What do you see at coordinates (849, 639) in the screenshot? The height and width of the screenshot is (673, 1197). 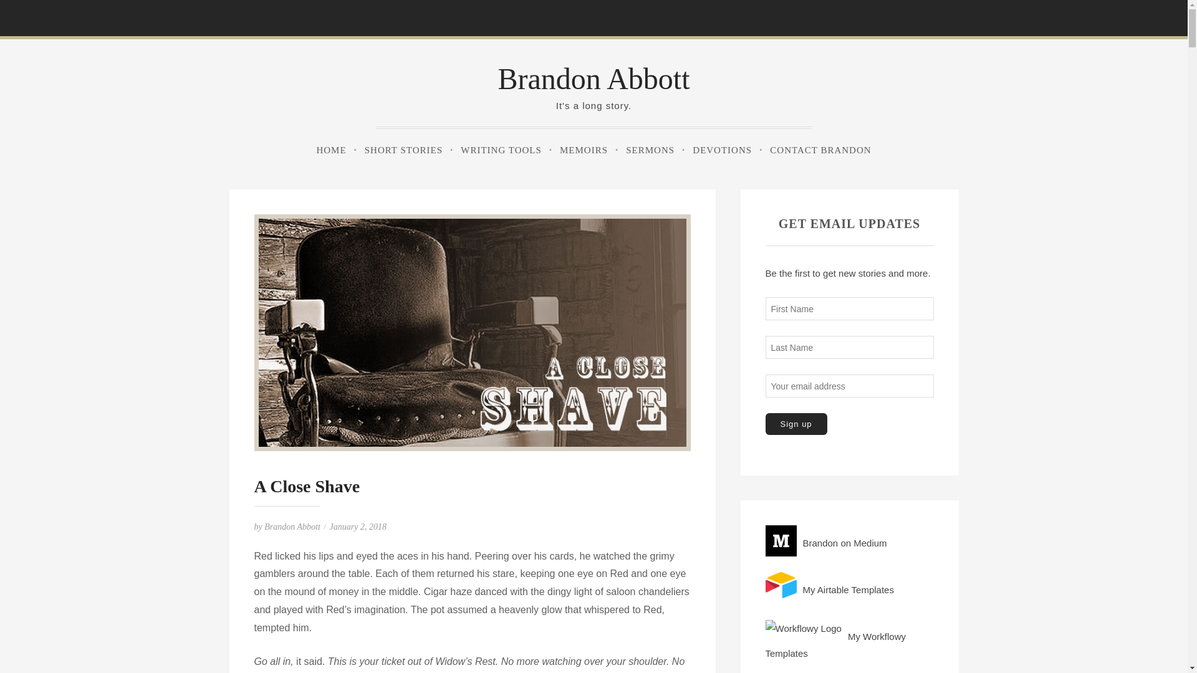 I see `My Workflowy Templates` at bounding box center [849, 639].